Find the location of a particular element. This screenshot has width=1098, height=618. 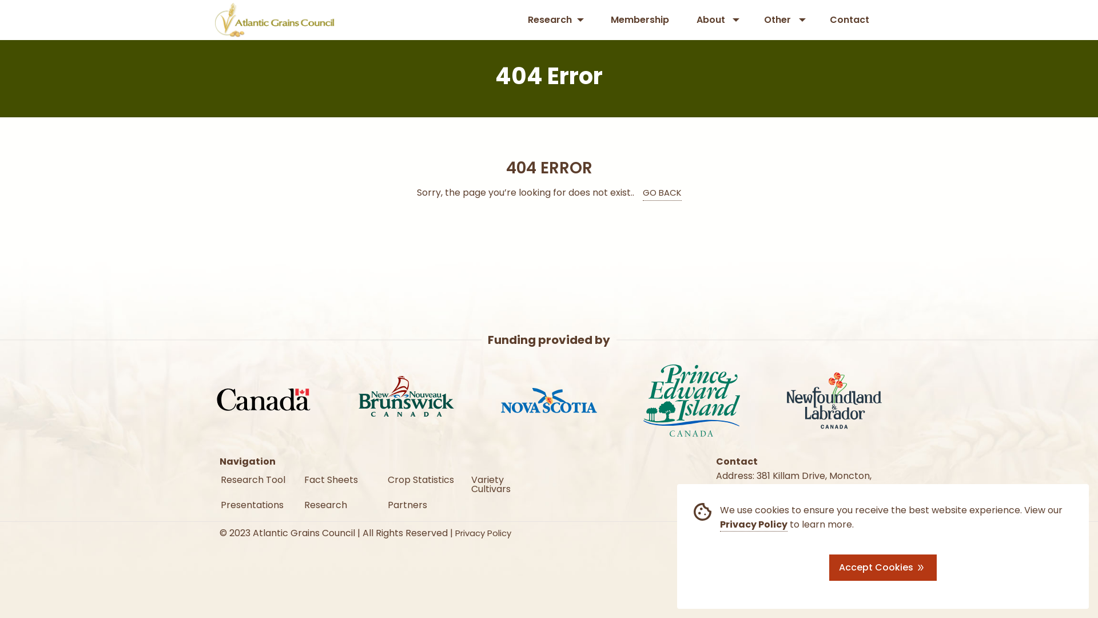

Partners is located at coordinates (424, 501).